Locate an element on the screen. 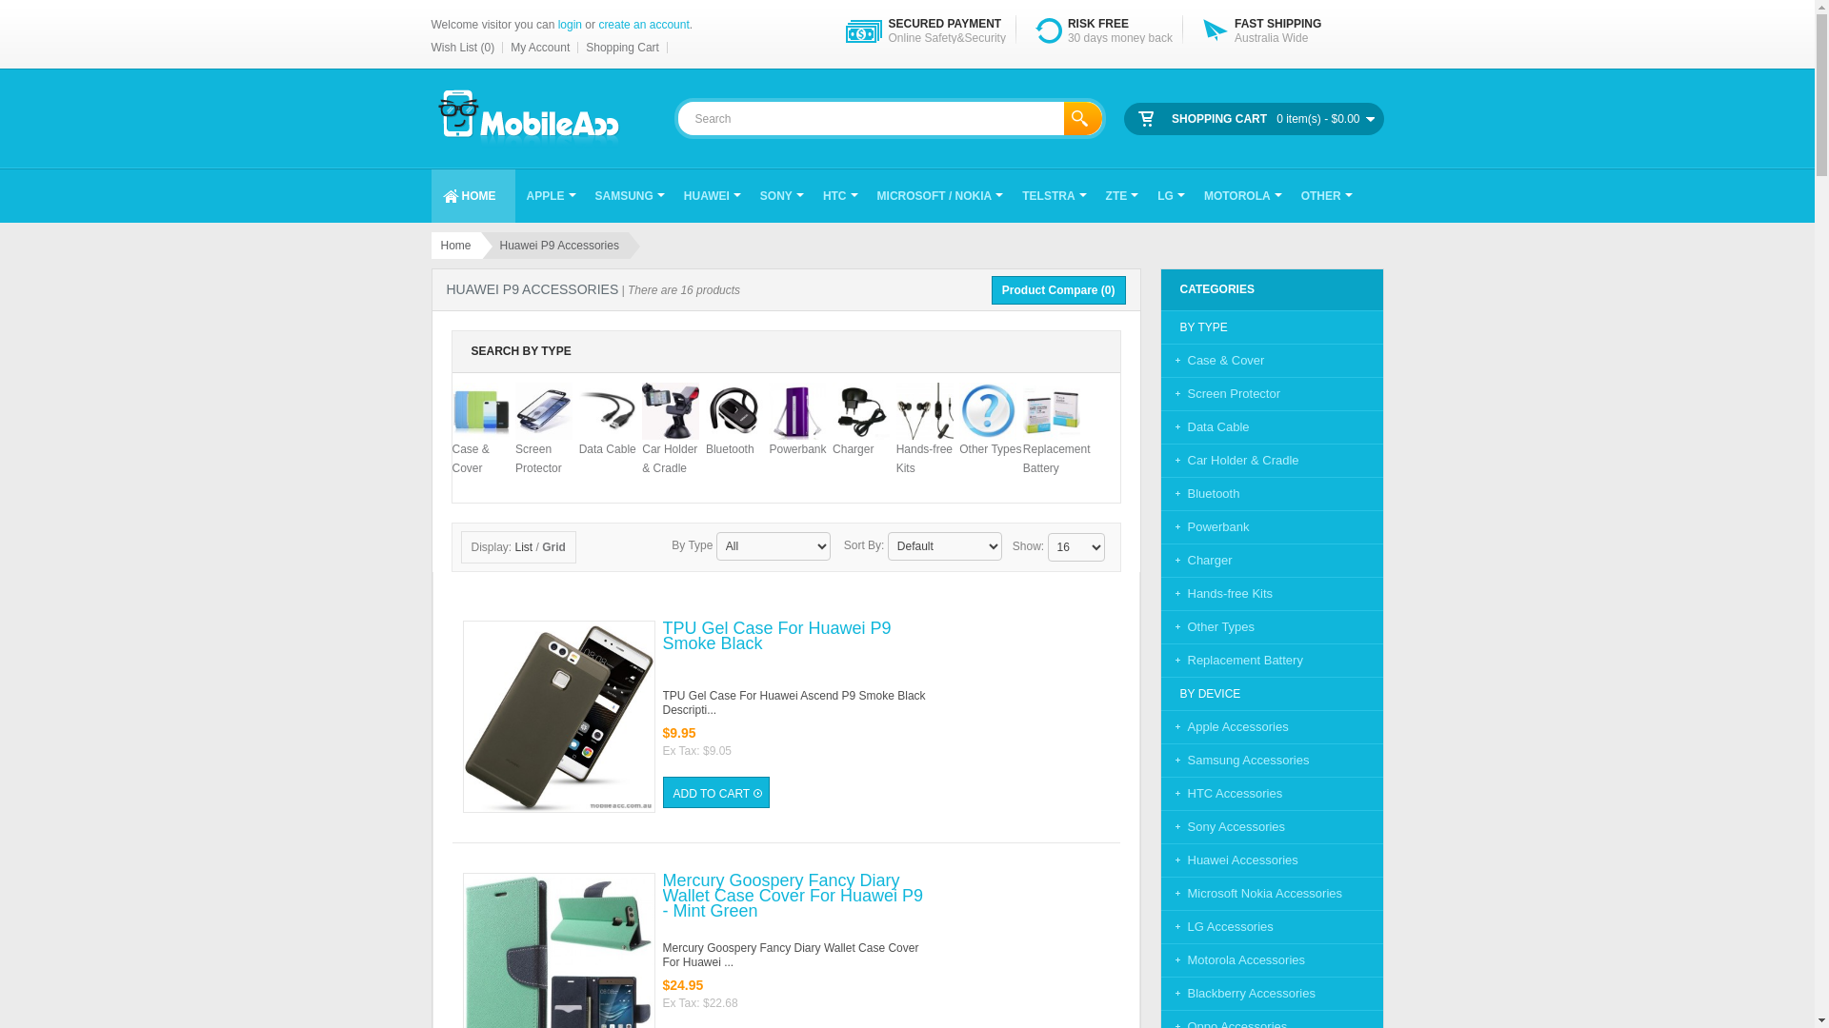 Image resolution: width=1829 pixels, height=1028 pixels. HTC is located at coordinates (838, 196).